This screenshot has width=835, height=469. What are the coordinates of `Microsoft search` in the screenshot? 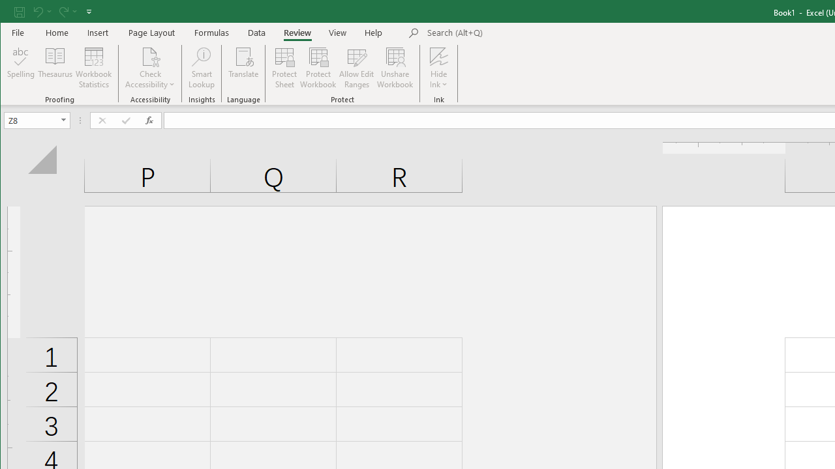 It's located at (518, 33).